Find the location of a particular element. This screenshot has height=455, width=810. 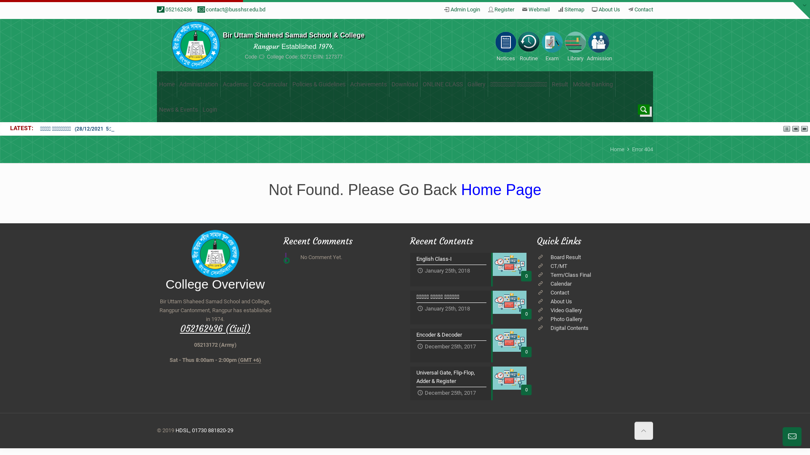

Board Result is located at coordinates (566, 257).